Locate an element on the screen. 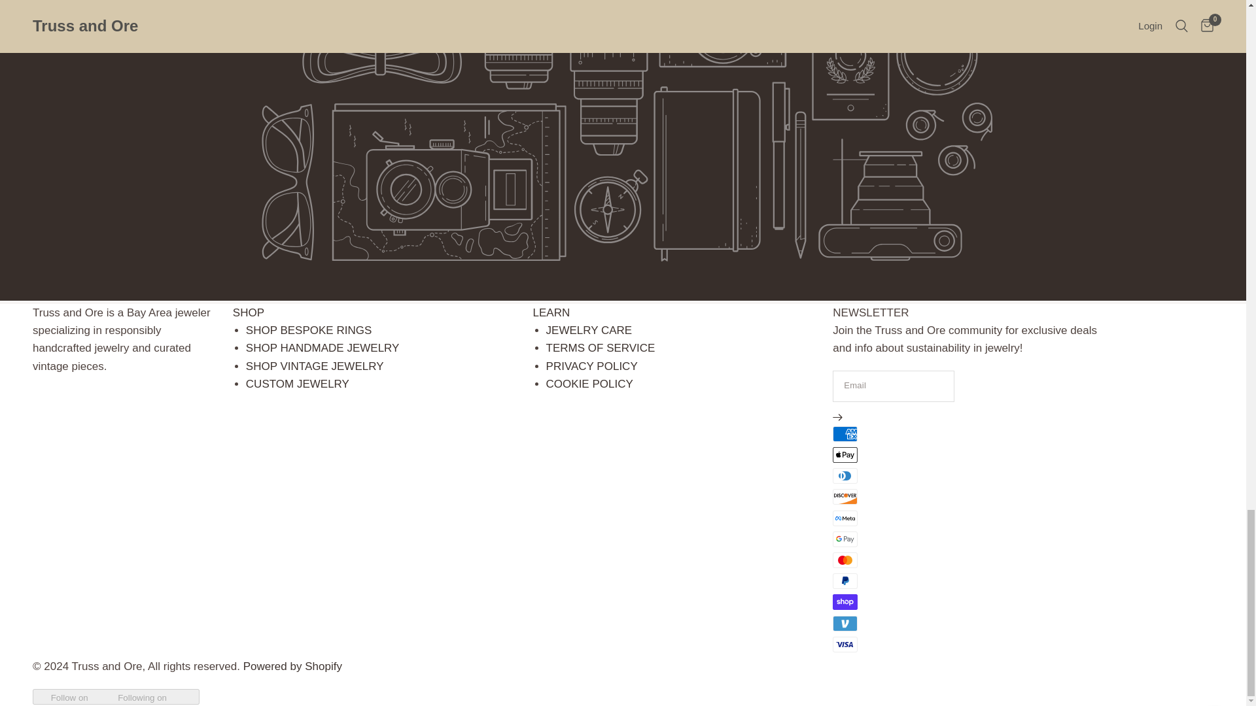 The width and height of the screenshot is (1256, 706). TERMS OF SERVICE is located at coordinates (601, 348).